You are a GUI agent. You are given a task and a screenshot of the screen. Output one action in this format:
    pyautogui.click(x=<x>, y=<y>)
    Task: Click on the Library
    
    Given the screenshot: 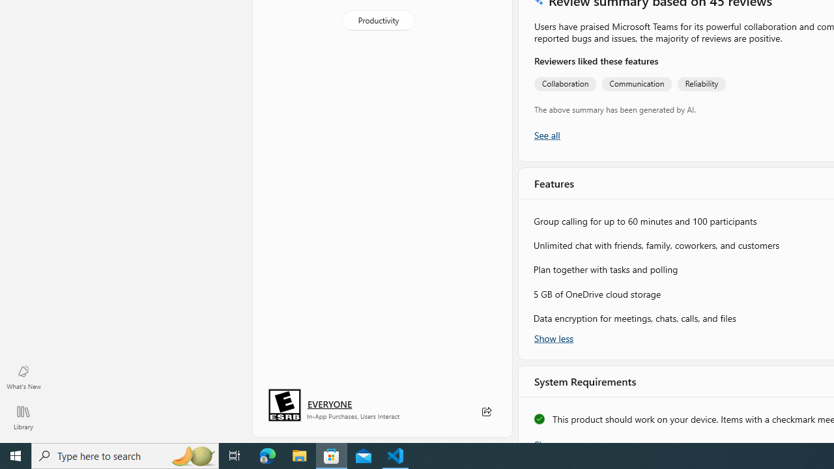 What is the action you would take?
    pyautogui.click(x=23, y=417)
    